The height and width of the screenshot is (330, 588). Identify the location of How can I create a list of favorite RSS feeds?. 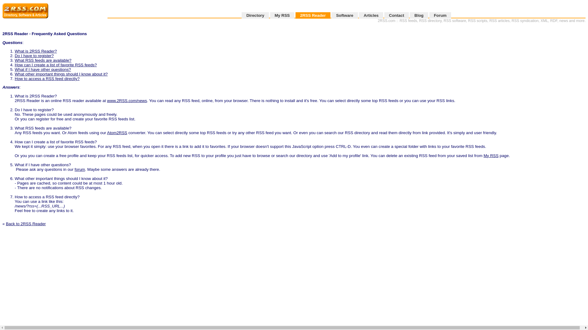
(56, 65).